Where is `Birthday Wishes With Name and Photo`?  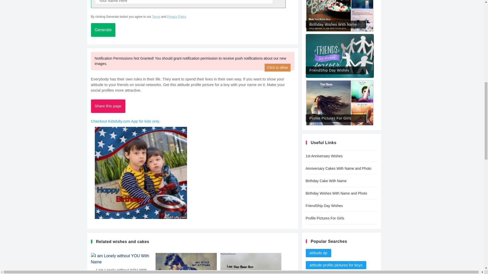
Birthday Wishes With Name and Photo is located at coordinates (341, 193).